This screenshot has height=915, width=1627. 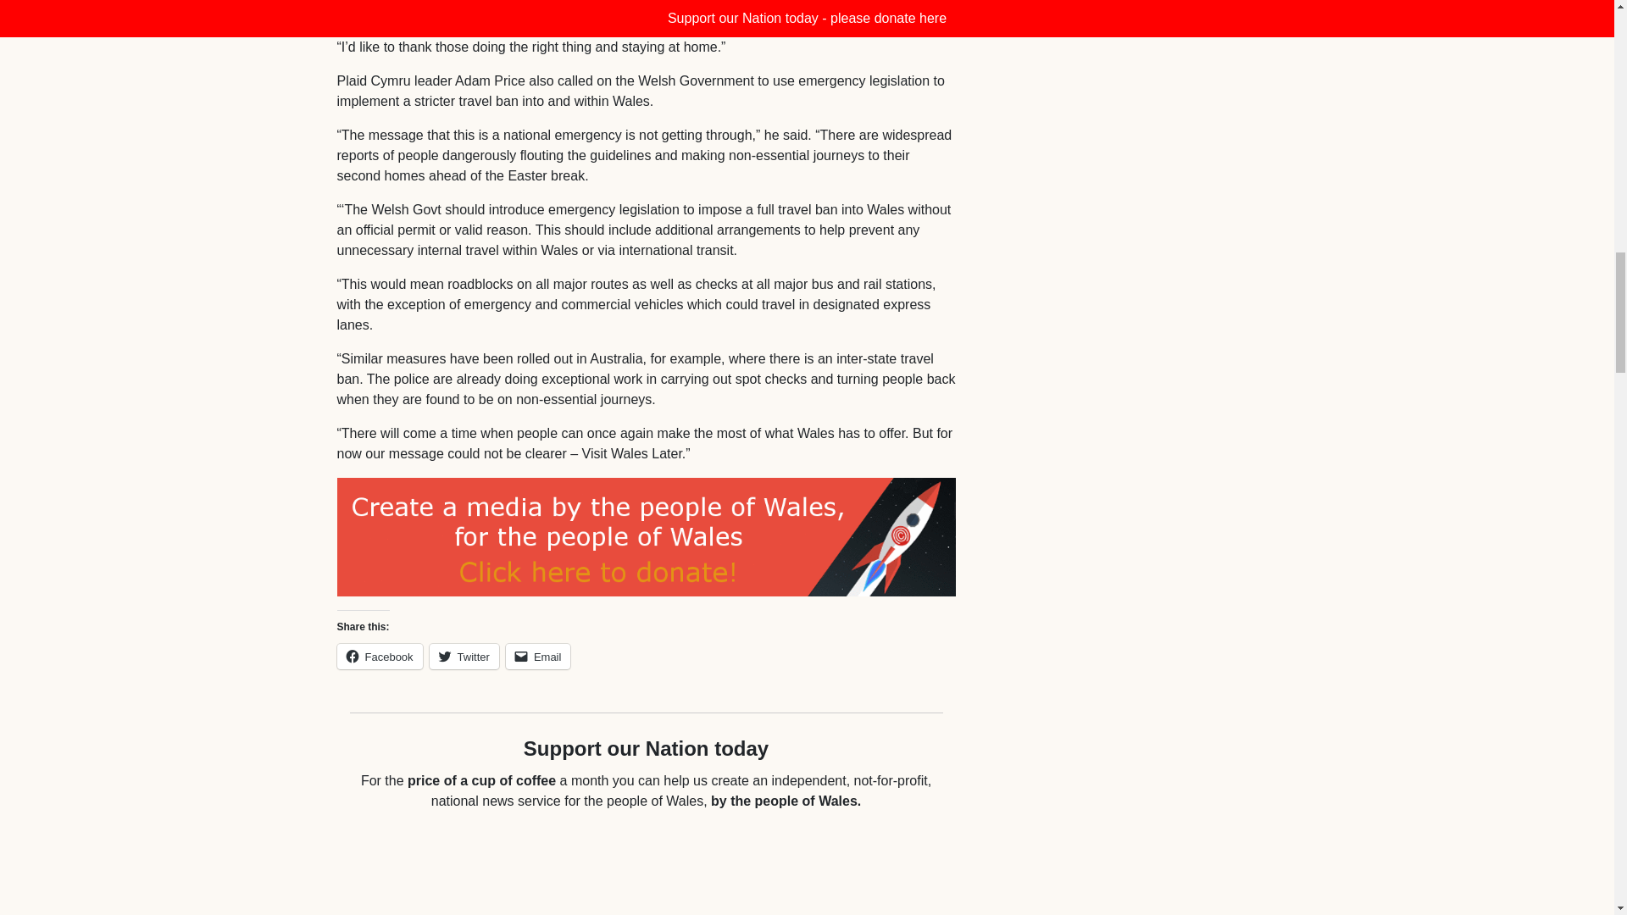 I want to click on Facebook, so click(x=380, y=656).